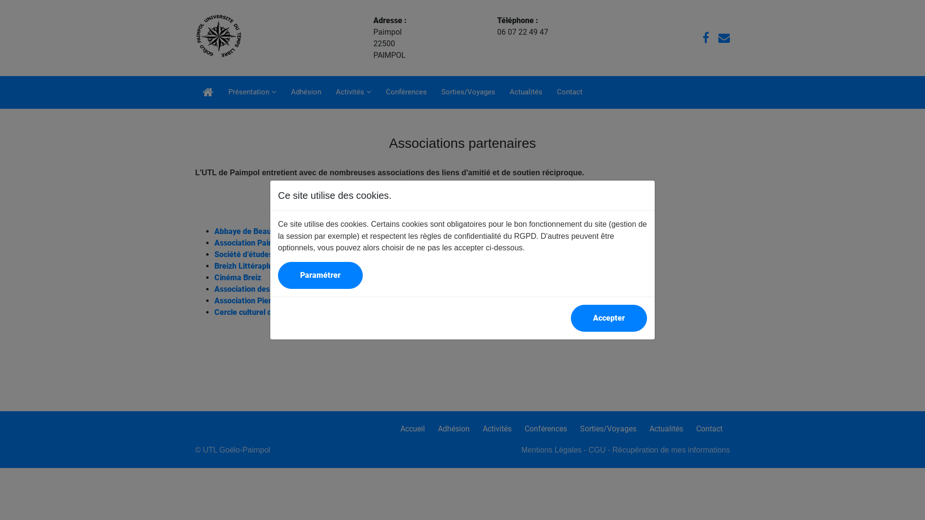 Image resolution: width=925 pixels, height=520 pixels. I want to click on Abbaye de Beauport, so click(250, 231).